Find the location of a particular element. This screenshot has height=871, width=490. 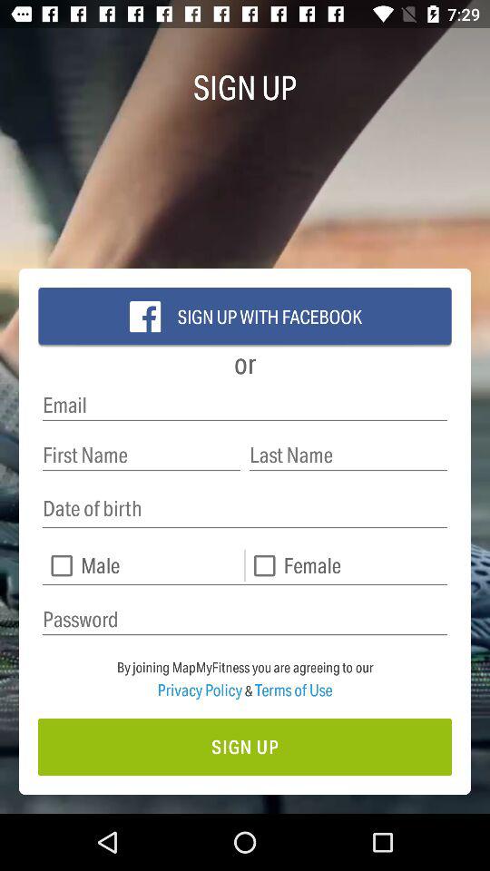

last name text field is located at coordinates (348, 455).